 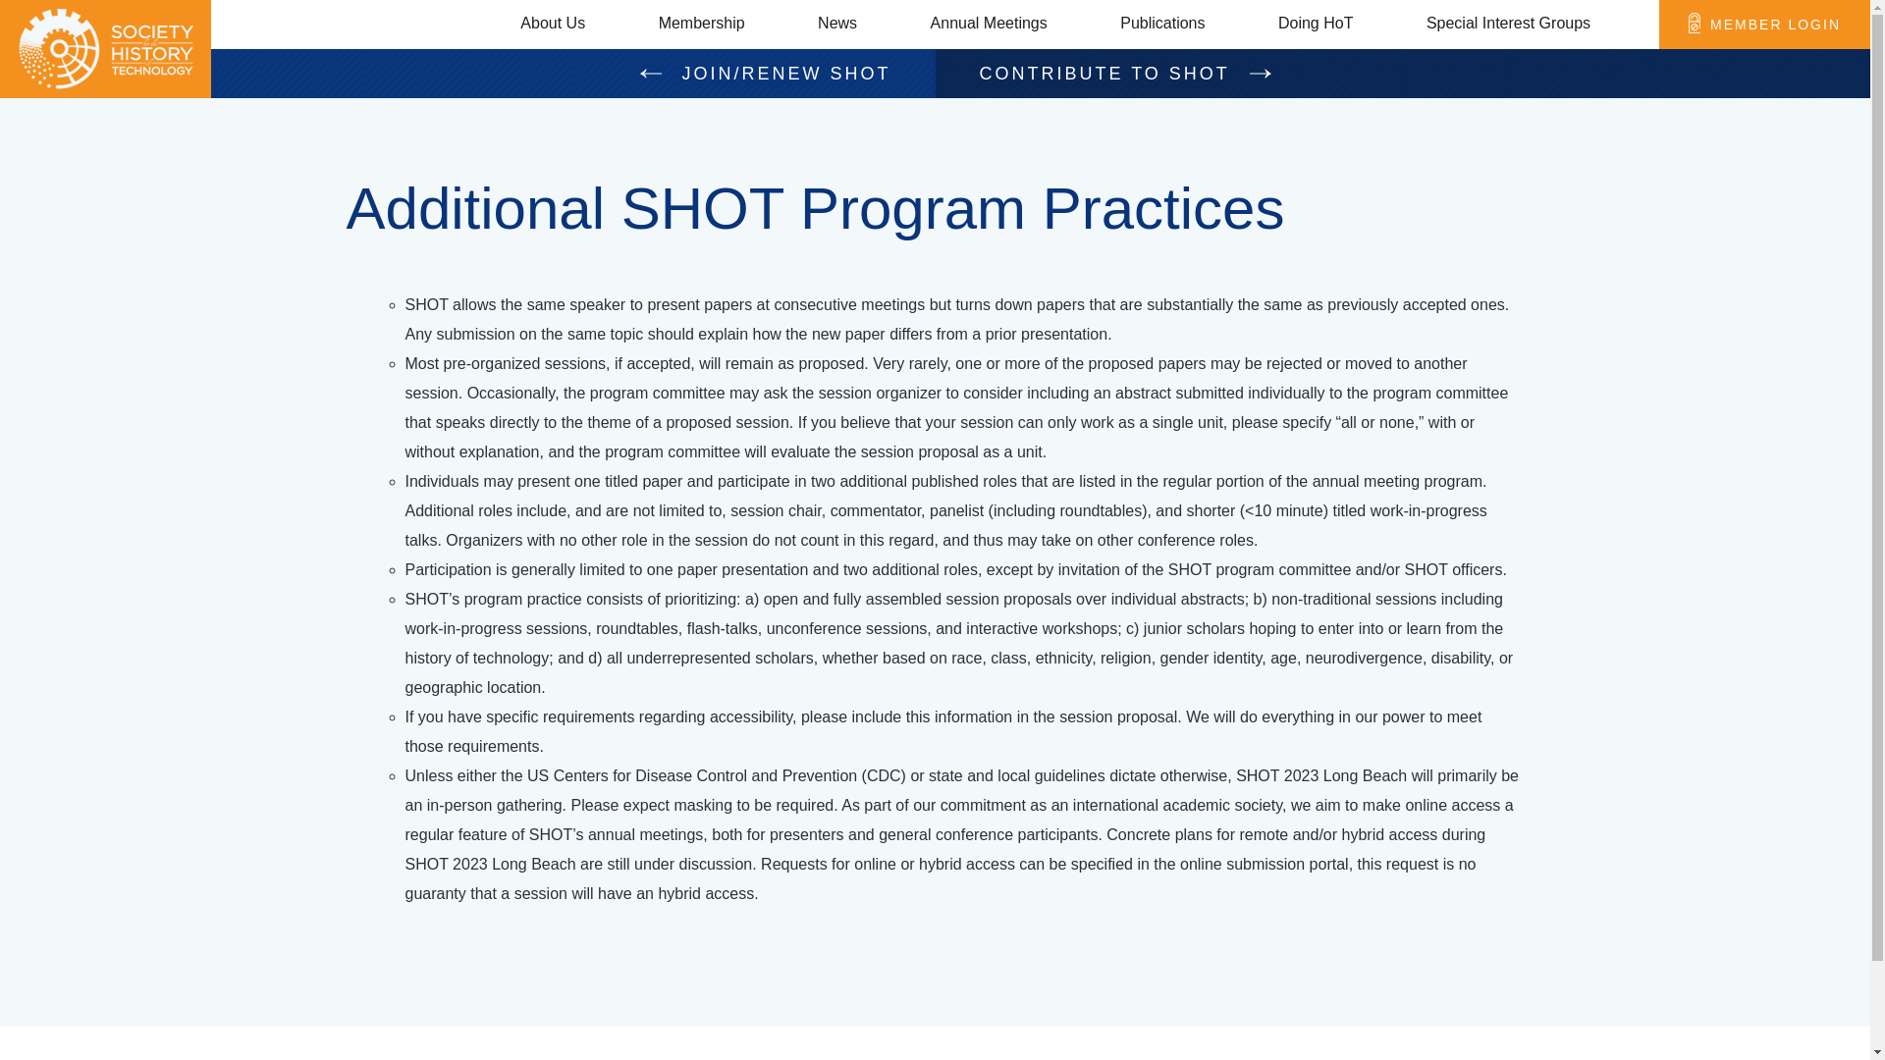 What do you see at coordinates (1161, 24) in the screenshot?
I see `Publications` at bounding box center [1161, 24].